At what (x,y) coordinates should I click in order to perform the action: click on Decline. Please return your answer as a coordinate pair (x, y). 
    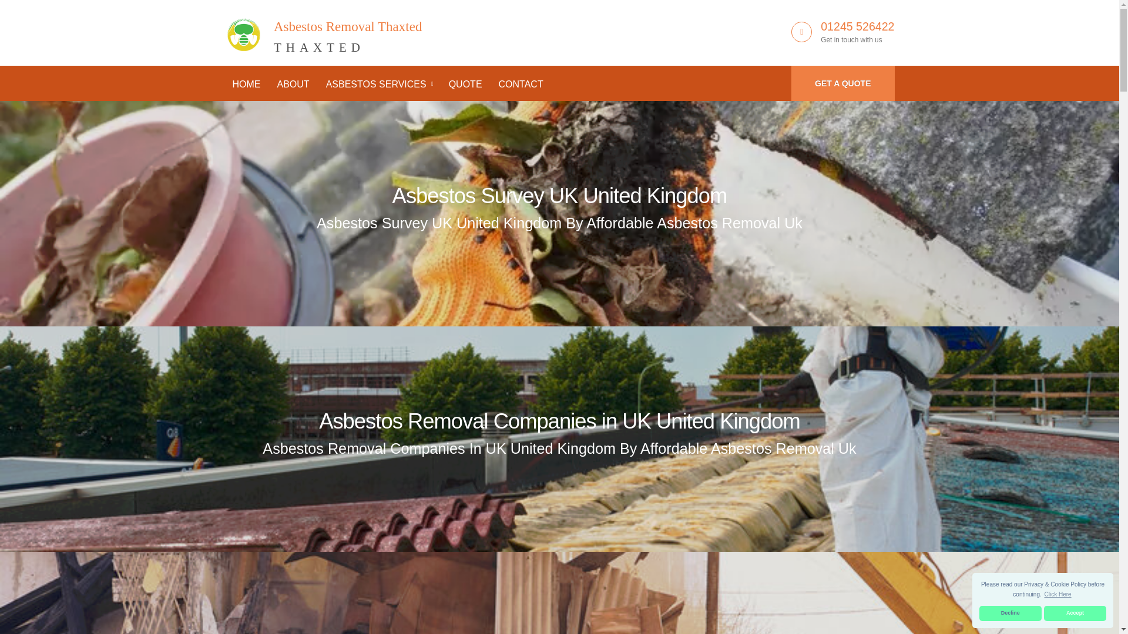
    Looking at the image, I should click on (323, 30).